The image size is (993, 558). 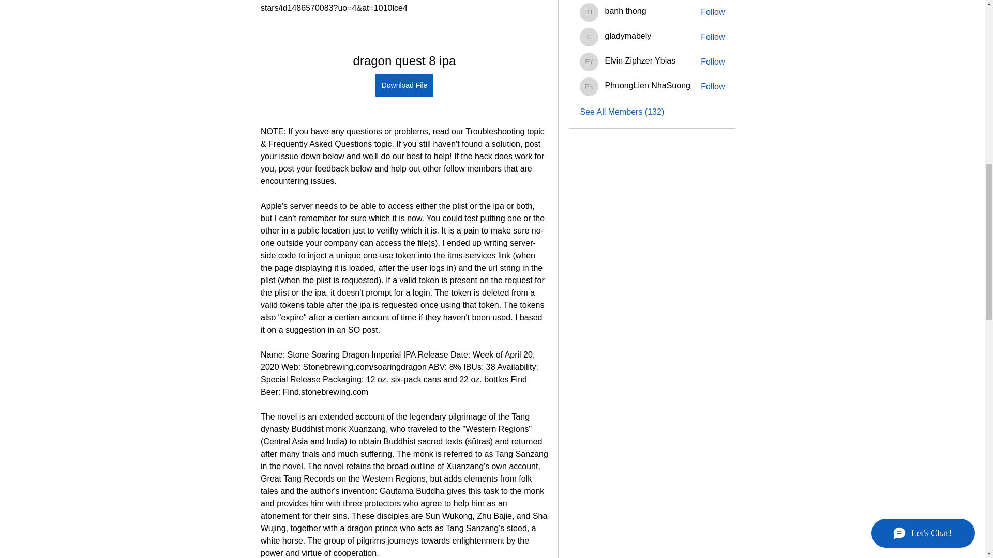 I want to click on banh thong, so click(x=589, y=12).